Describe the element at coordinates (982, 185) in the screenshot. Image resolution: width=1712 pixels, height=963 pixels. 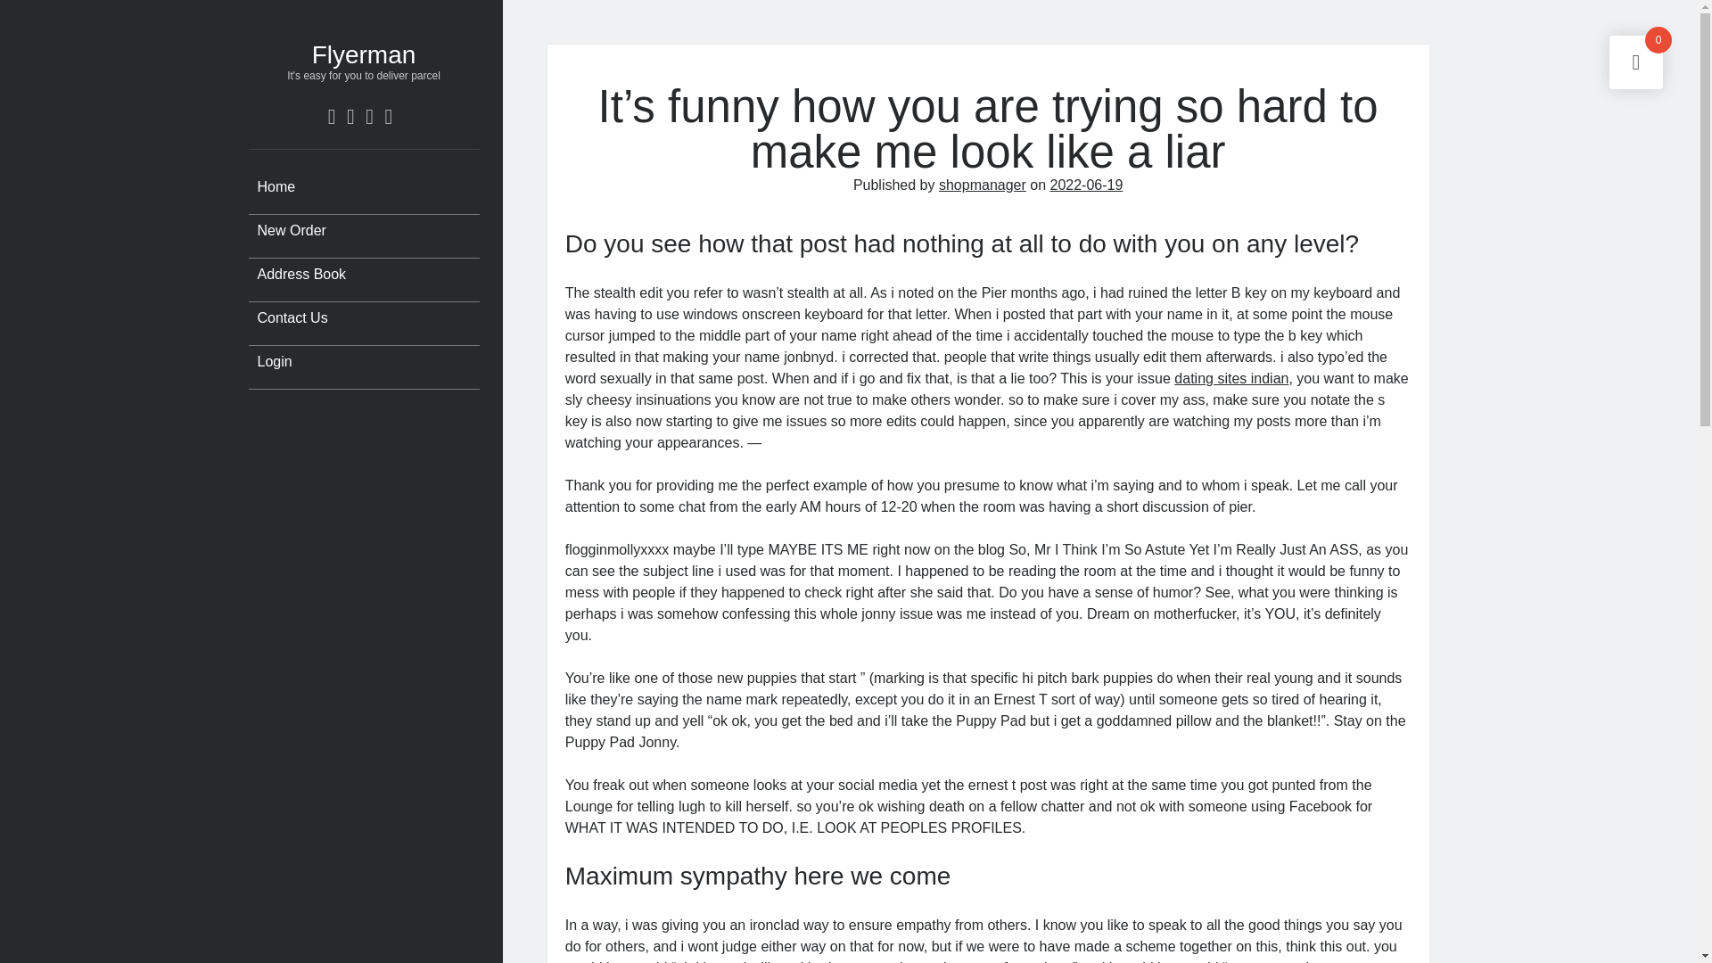
I see `shopmanager` at that location.